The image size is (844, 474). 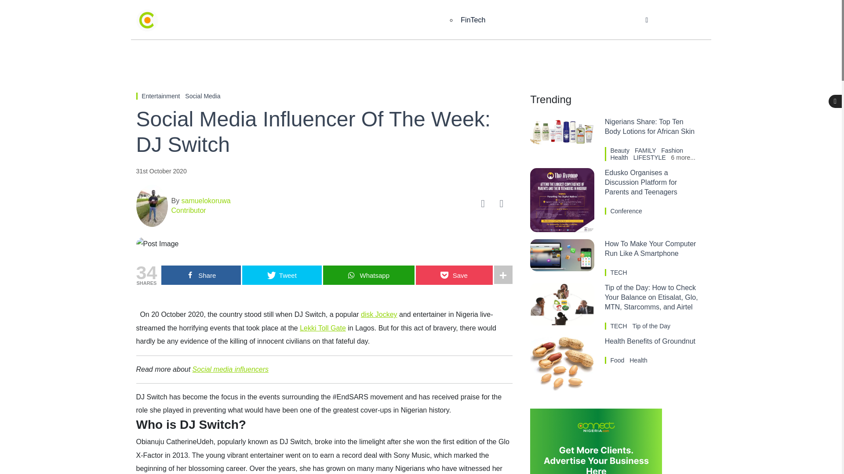 I want to click on Entertainment, so click(x=375, y=20).